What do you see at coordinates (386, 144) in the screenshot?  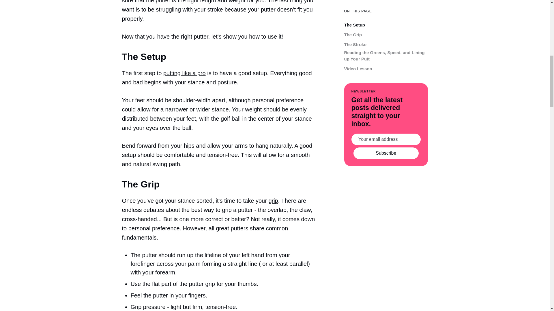 I see `Subscribe` at bounding box center [386, 144].